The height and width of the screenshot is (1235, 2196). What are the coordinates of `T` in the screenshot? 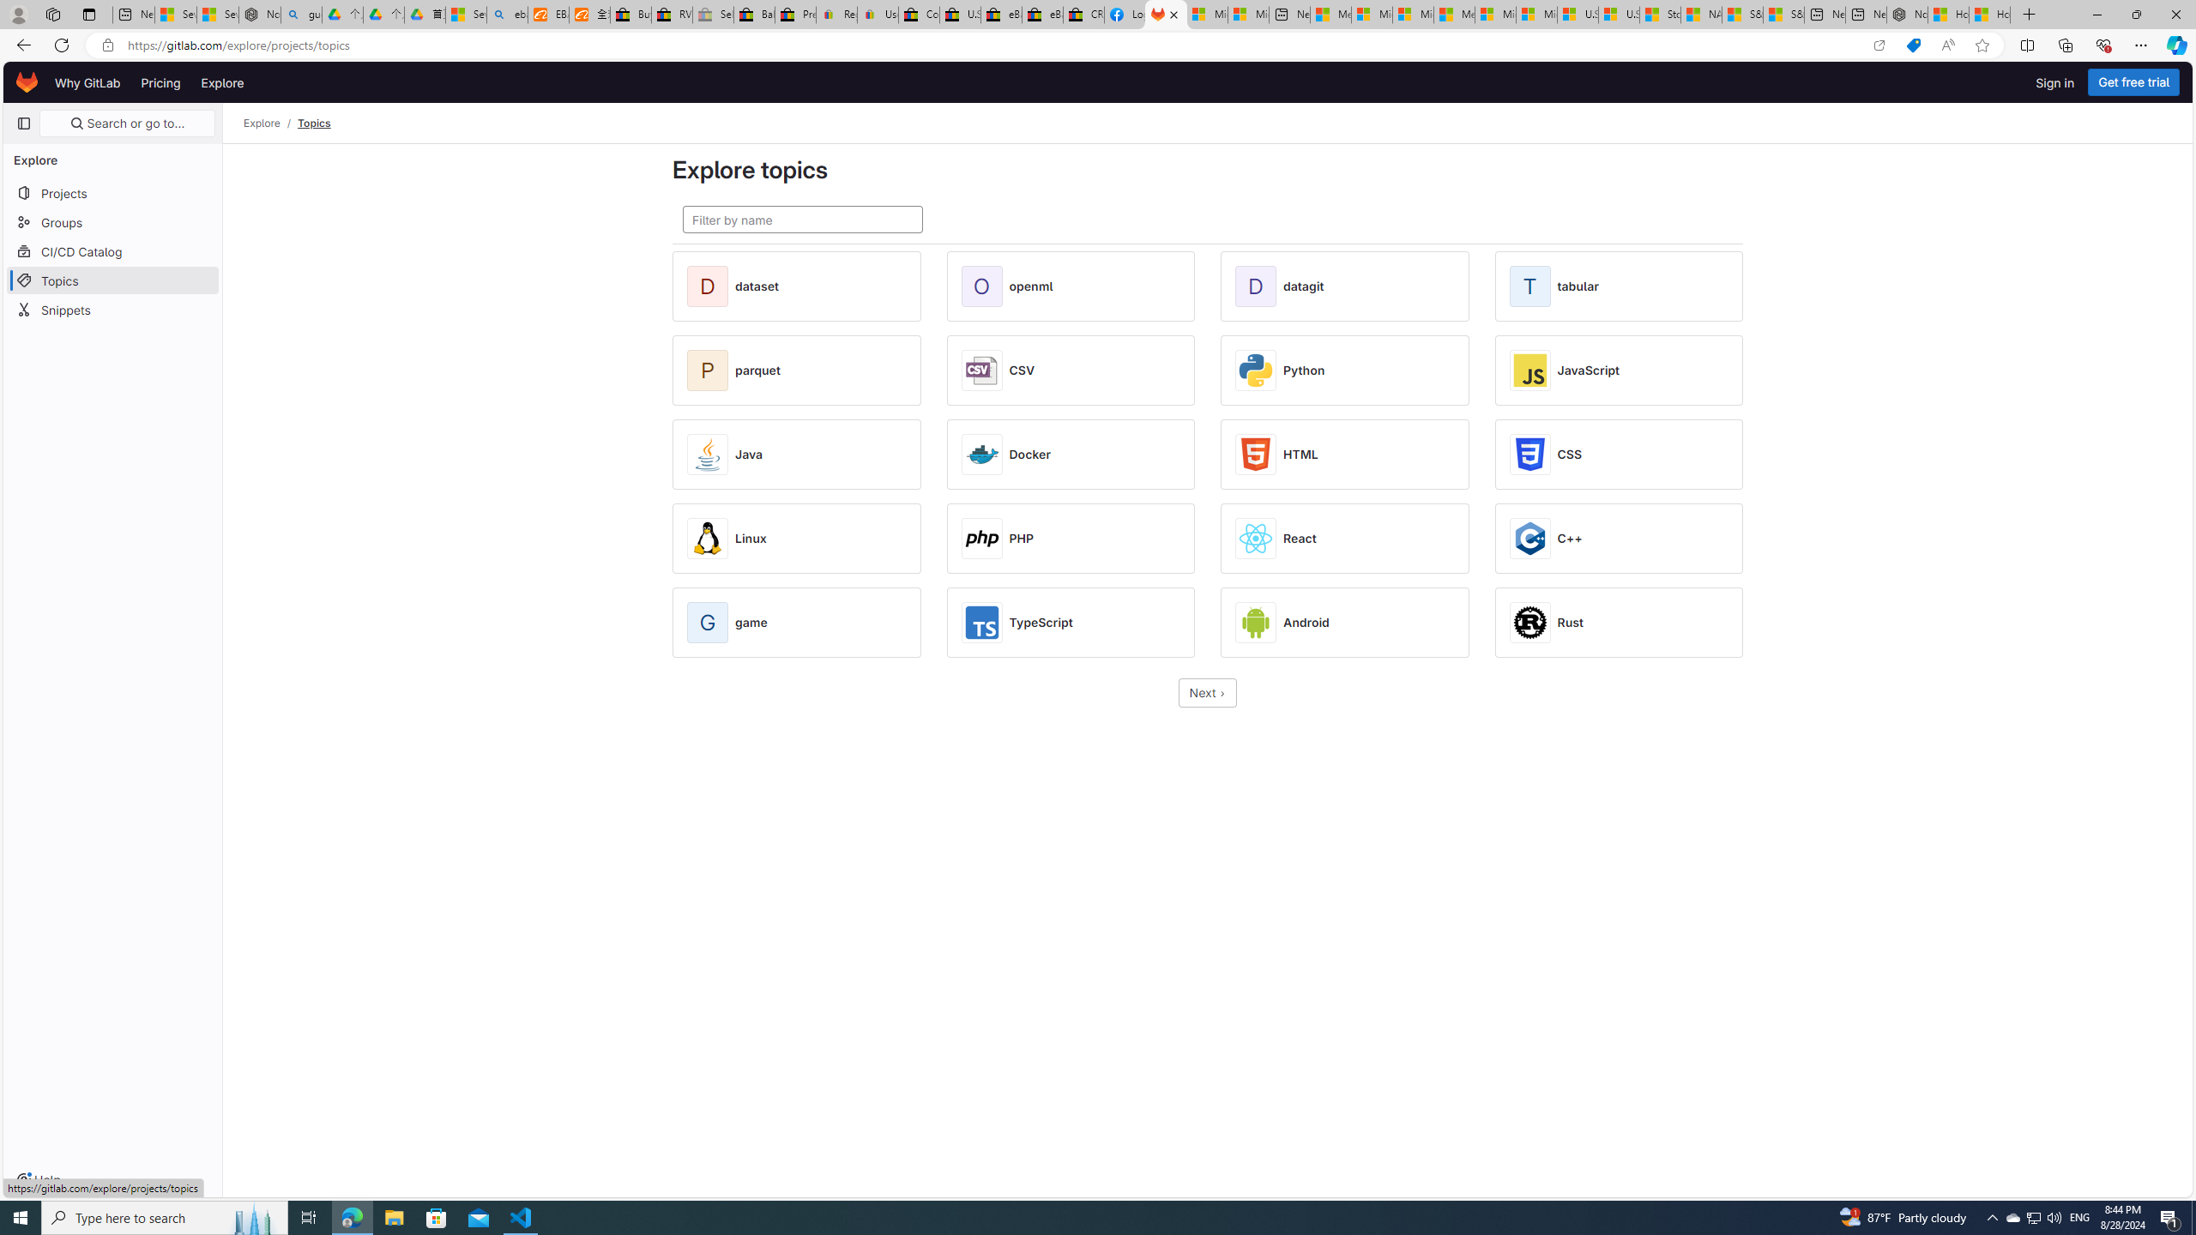 It's located at (1532, 286).